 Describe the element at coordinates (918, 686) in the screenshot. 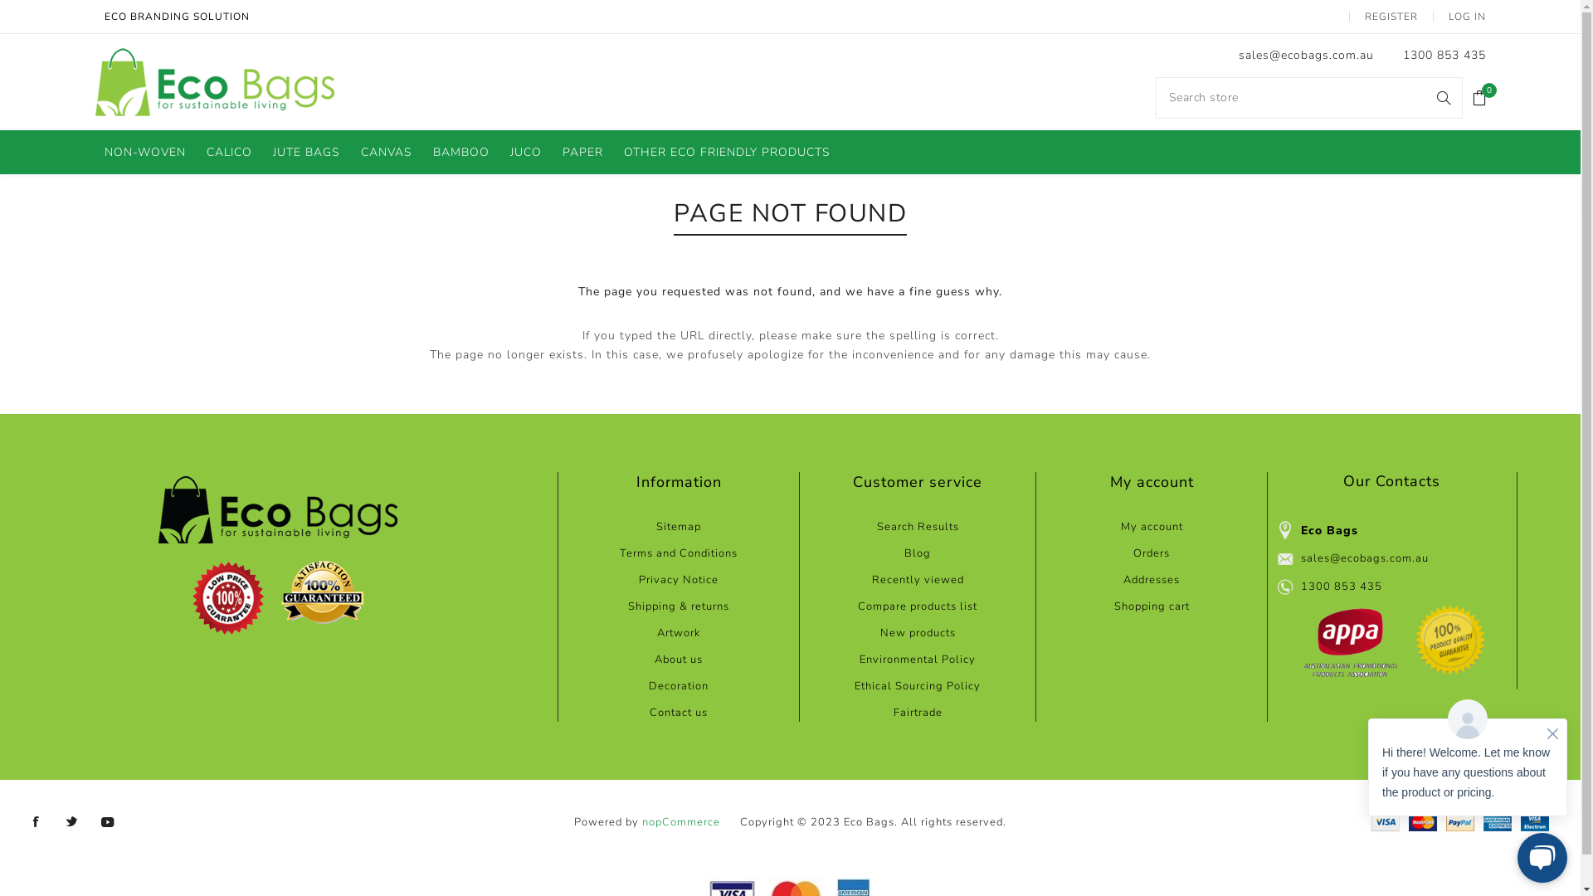

I see `Ethical Sourcing Policy` at that location.